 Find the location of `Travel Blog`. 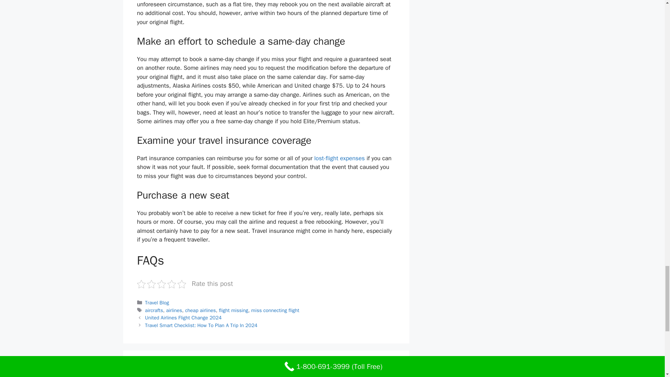

Travel Blog is located at coordinates (157, 302).